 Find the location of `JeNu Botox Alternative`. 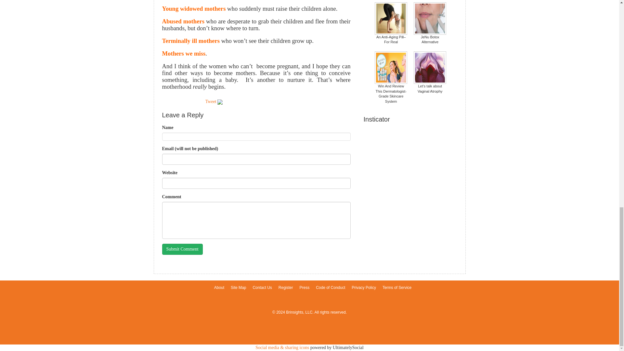

JeNu Botox Alternative is located at coordinates (430, 23).